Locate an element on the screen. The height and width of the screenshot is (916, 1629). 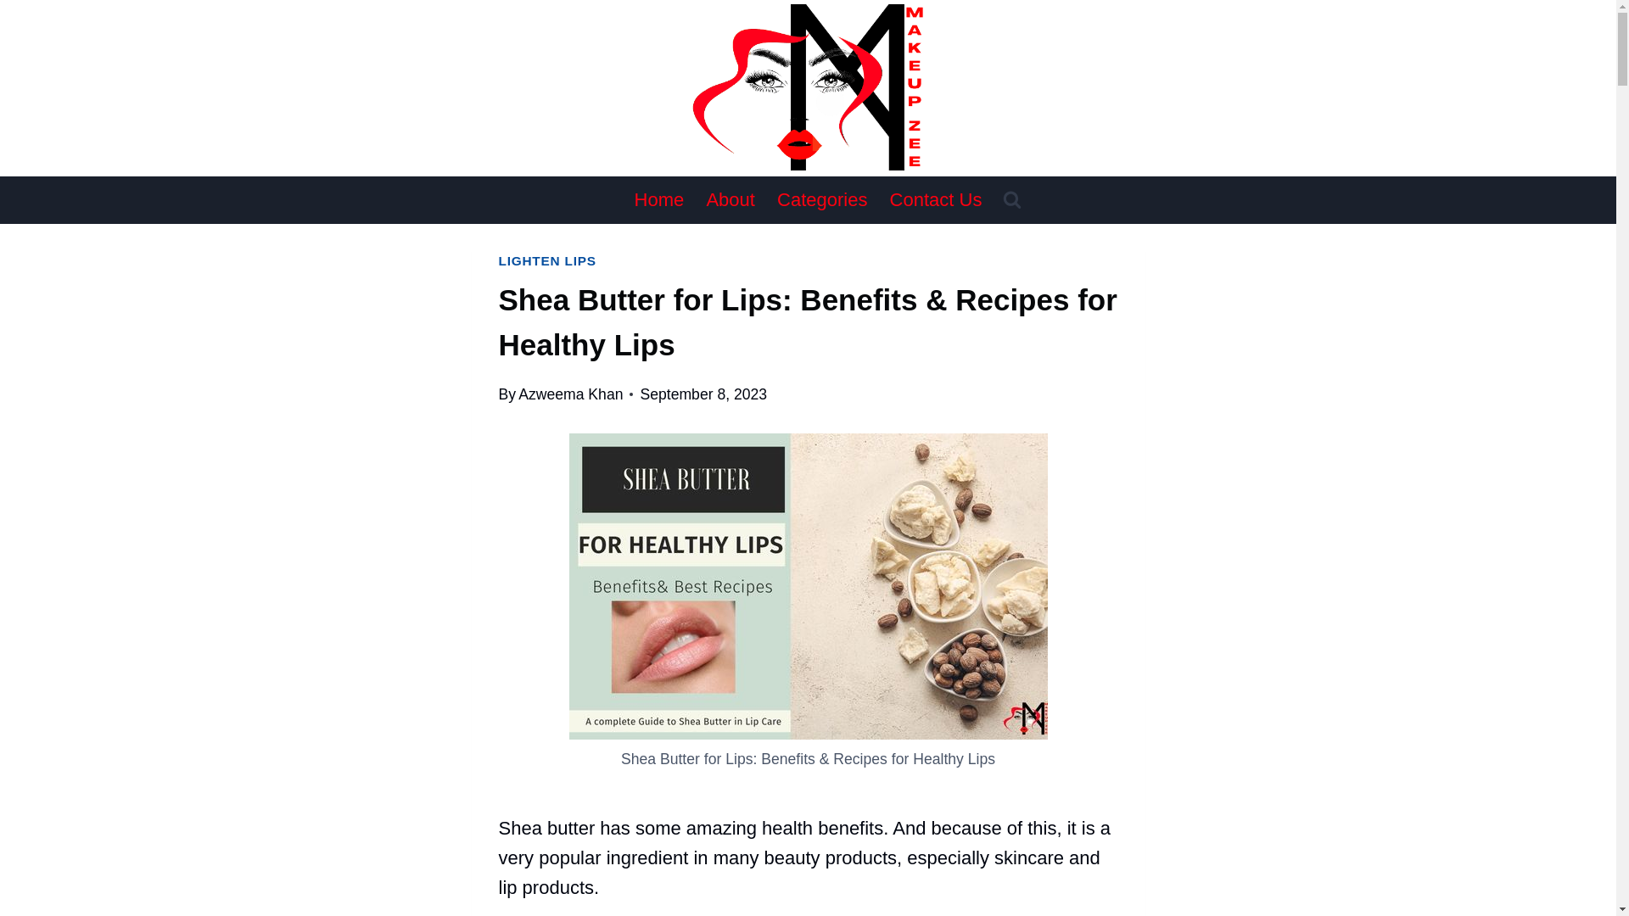
Contact Us is located at coordinates (937, 200).